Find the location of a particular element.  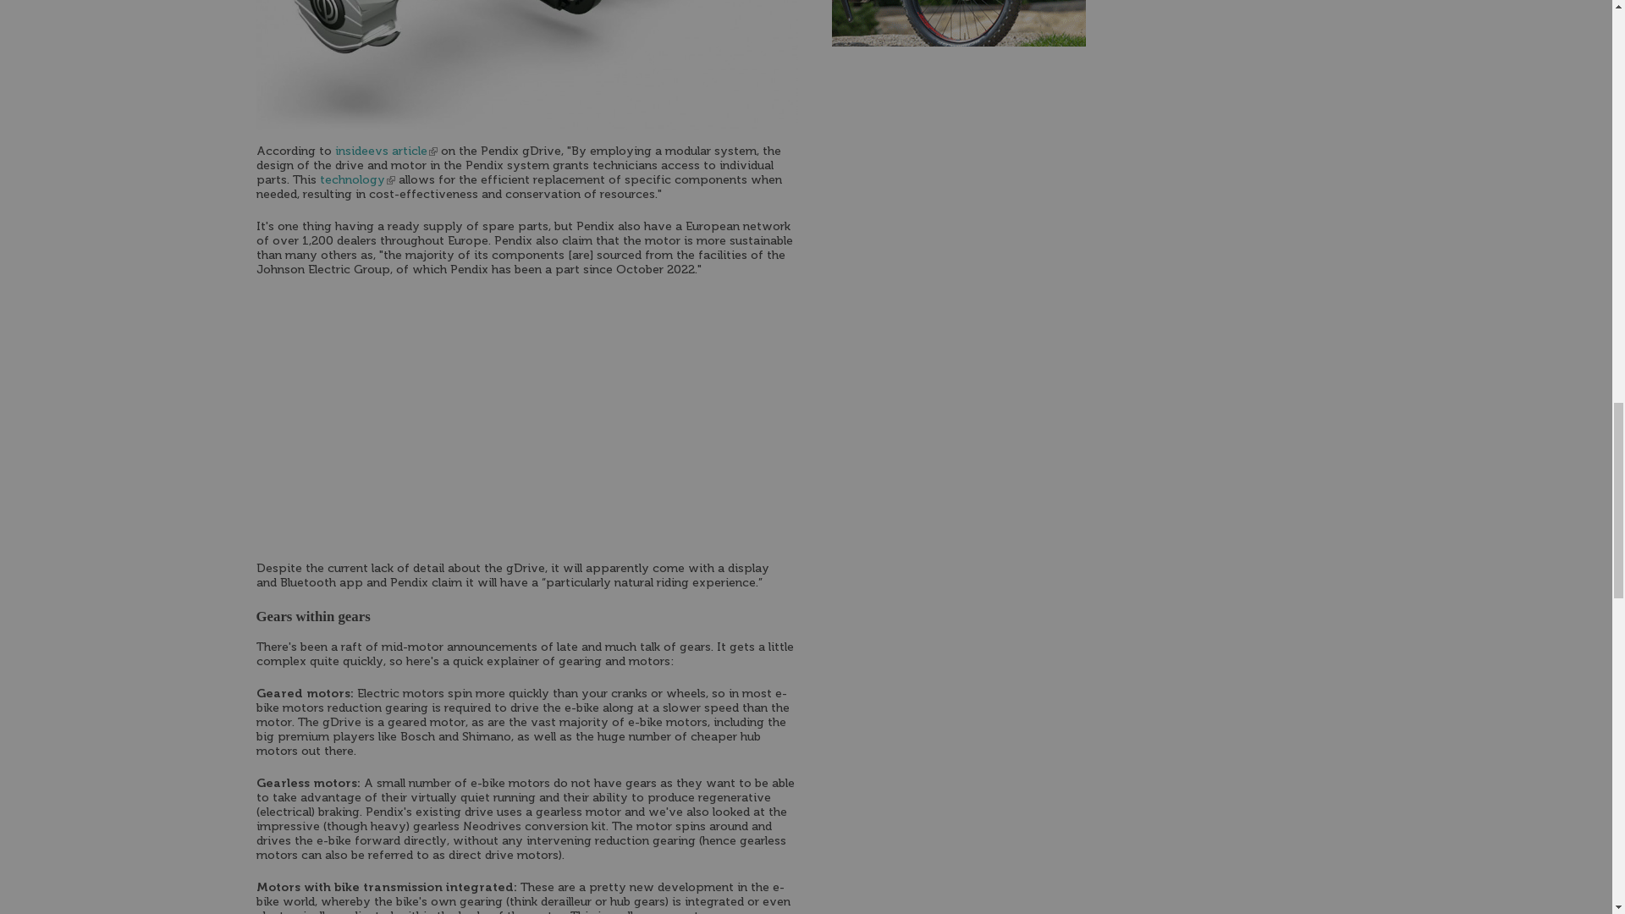

insideevs article is located at coordinates (386, 151).